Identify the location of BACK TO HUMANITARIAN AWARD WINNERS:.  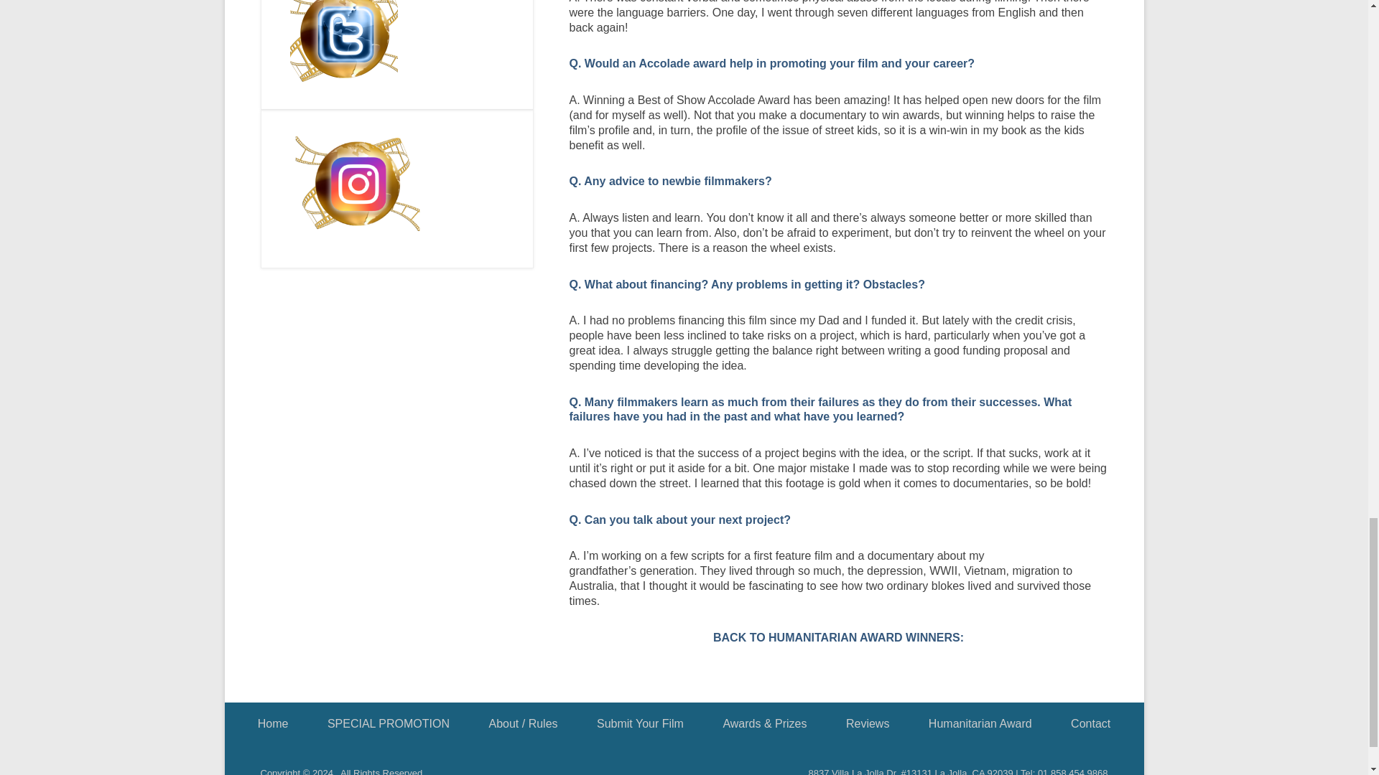
(838, 637).